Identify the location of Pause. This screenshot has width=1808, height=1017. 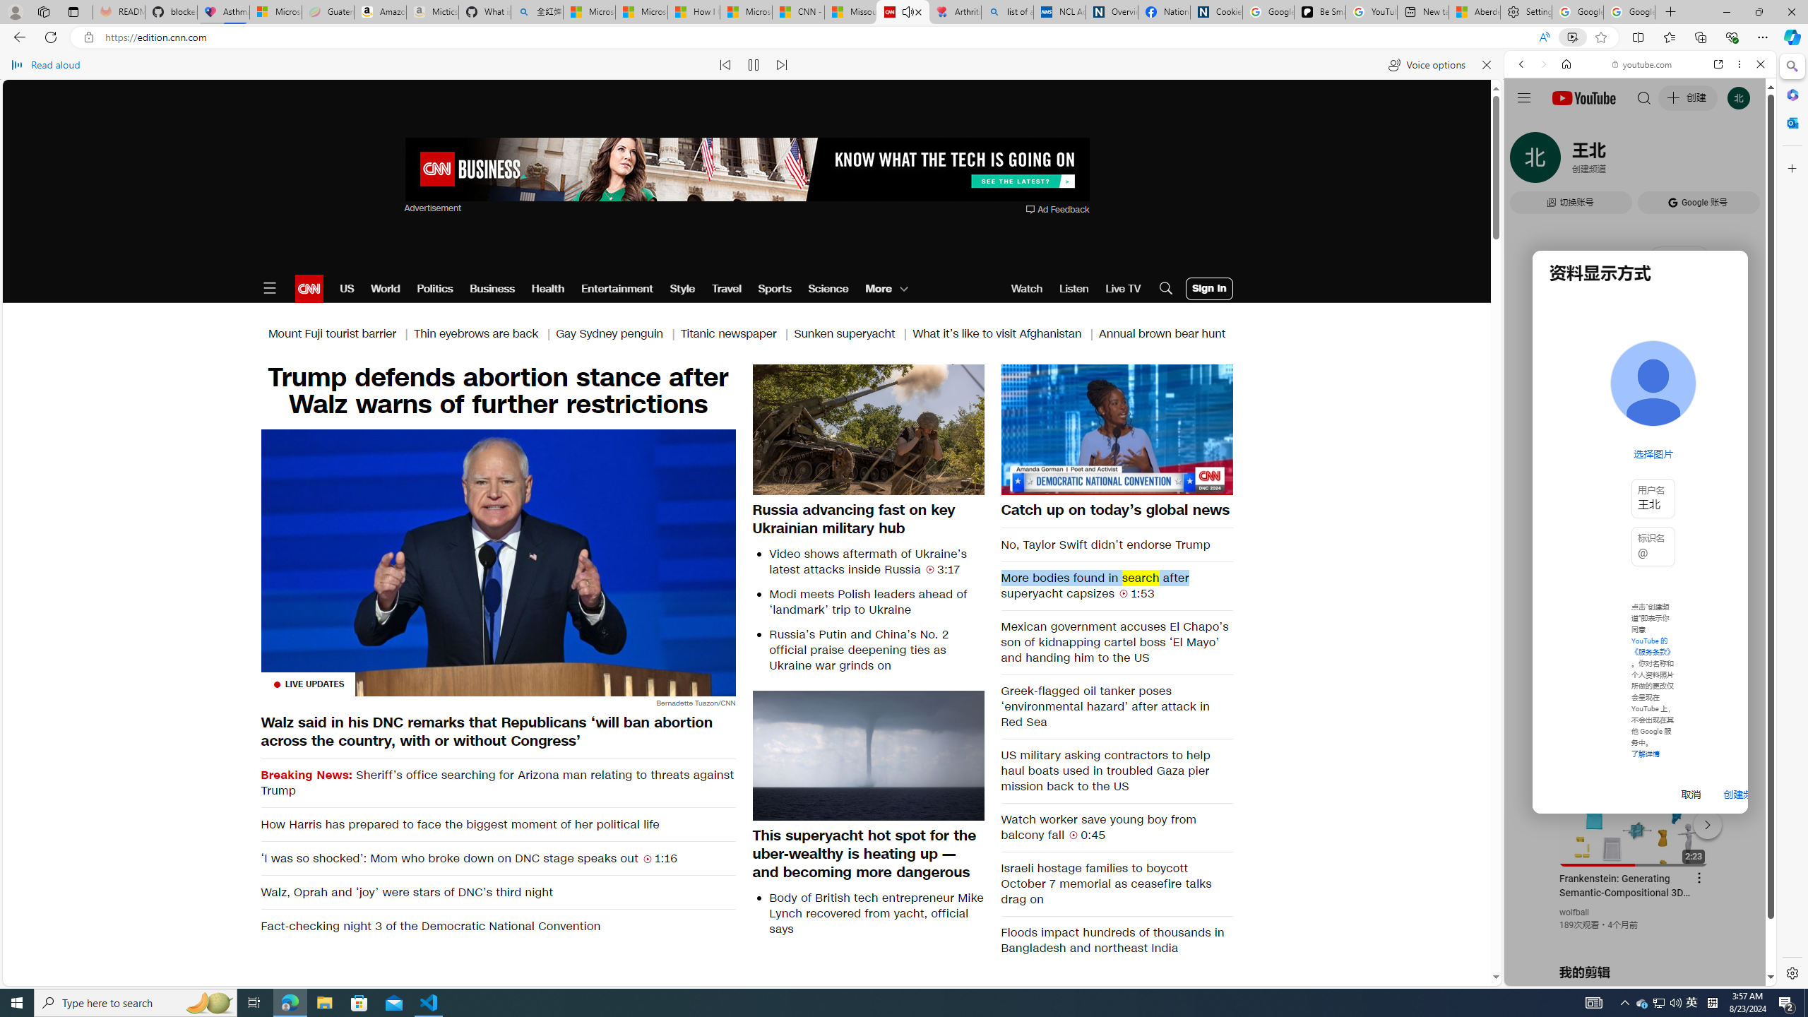
(1116, 429).